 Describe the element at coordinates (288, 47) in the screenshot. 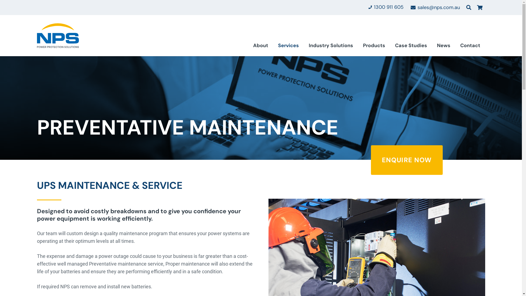

I see `Services` at that location.